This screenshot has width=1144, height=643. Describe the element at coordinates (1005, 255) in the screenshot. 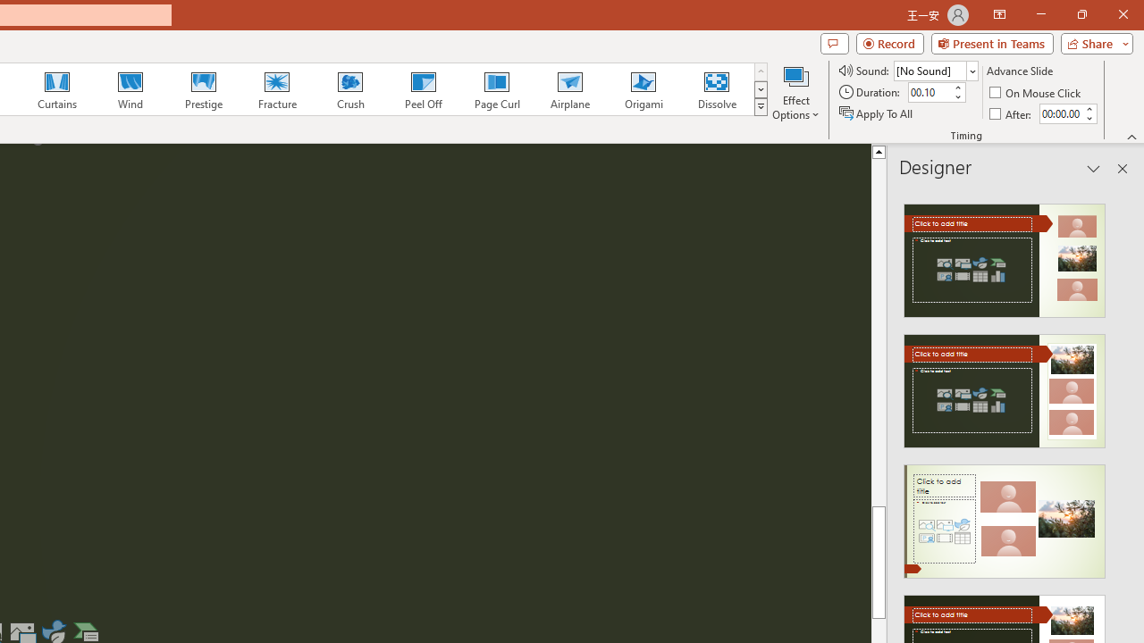

I see `Recommended Design: Design Idea` at that location.